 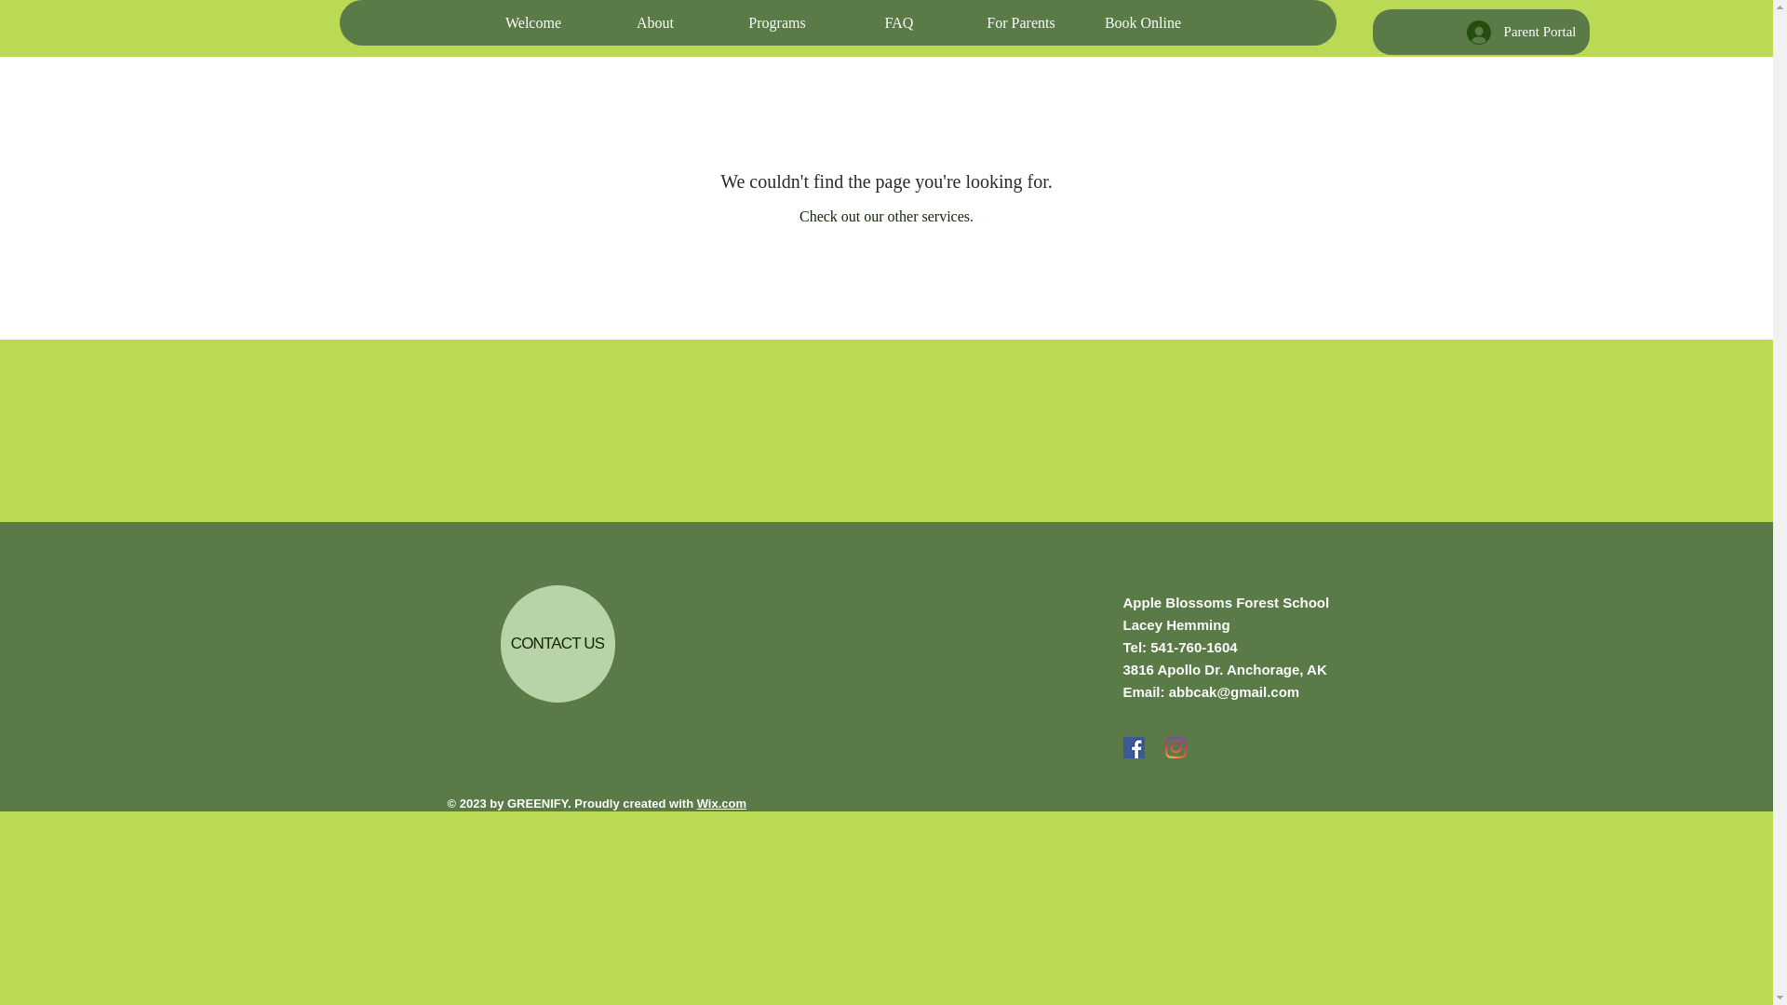 I want to click on Programs, so click(x=776, y=22).